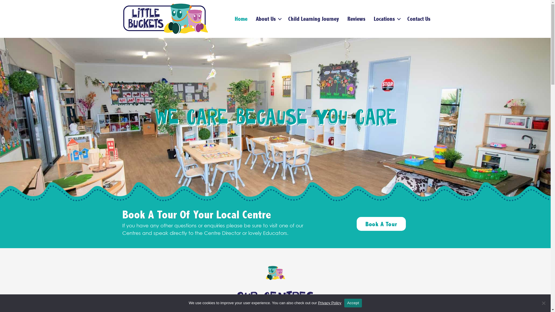  I want to click on Reviews, so click(356, 19).